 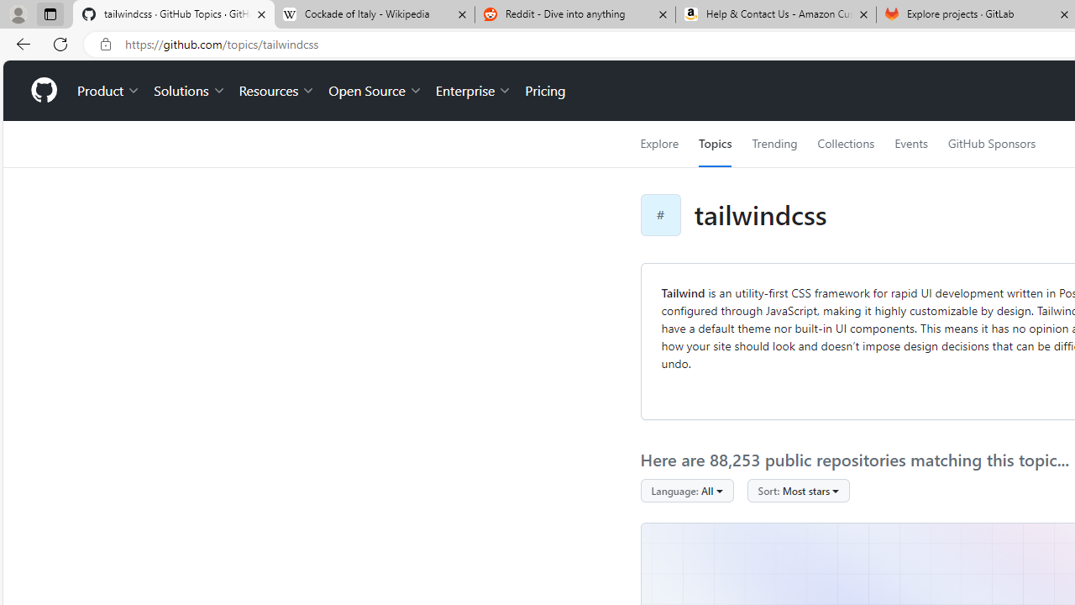 I want to click on Language: All, so click(x=687, y=491).